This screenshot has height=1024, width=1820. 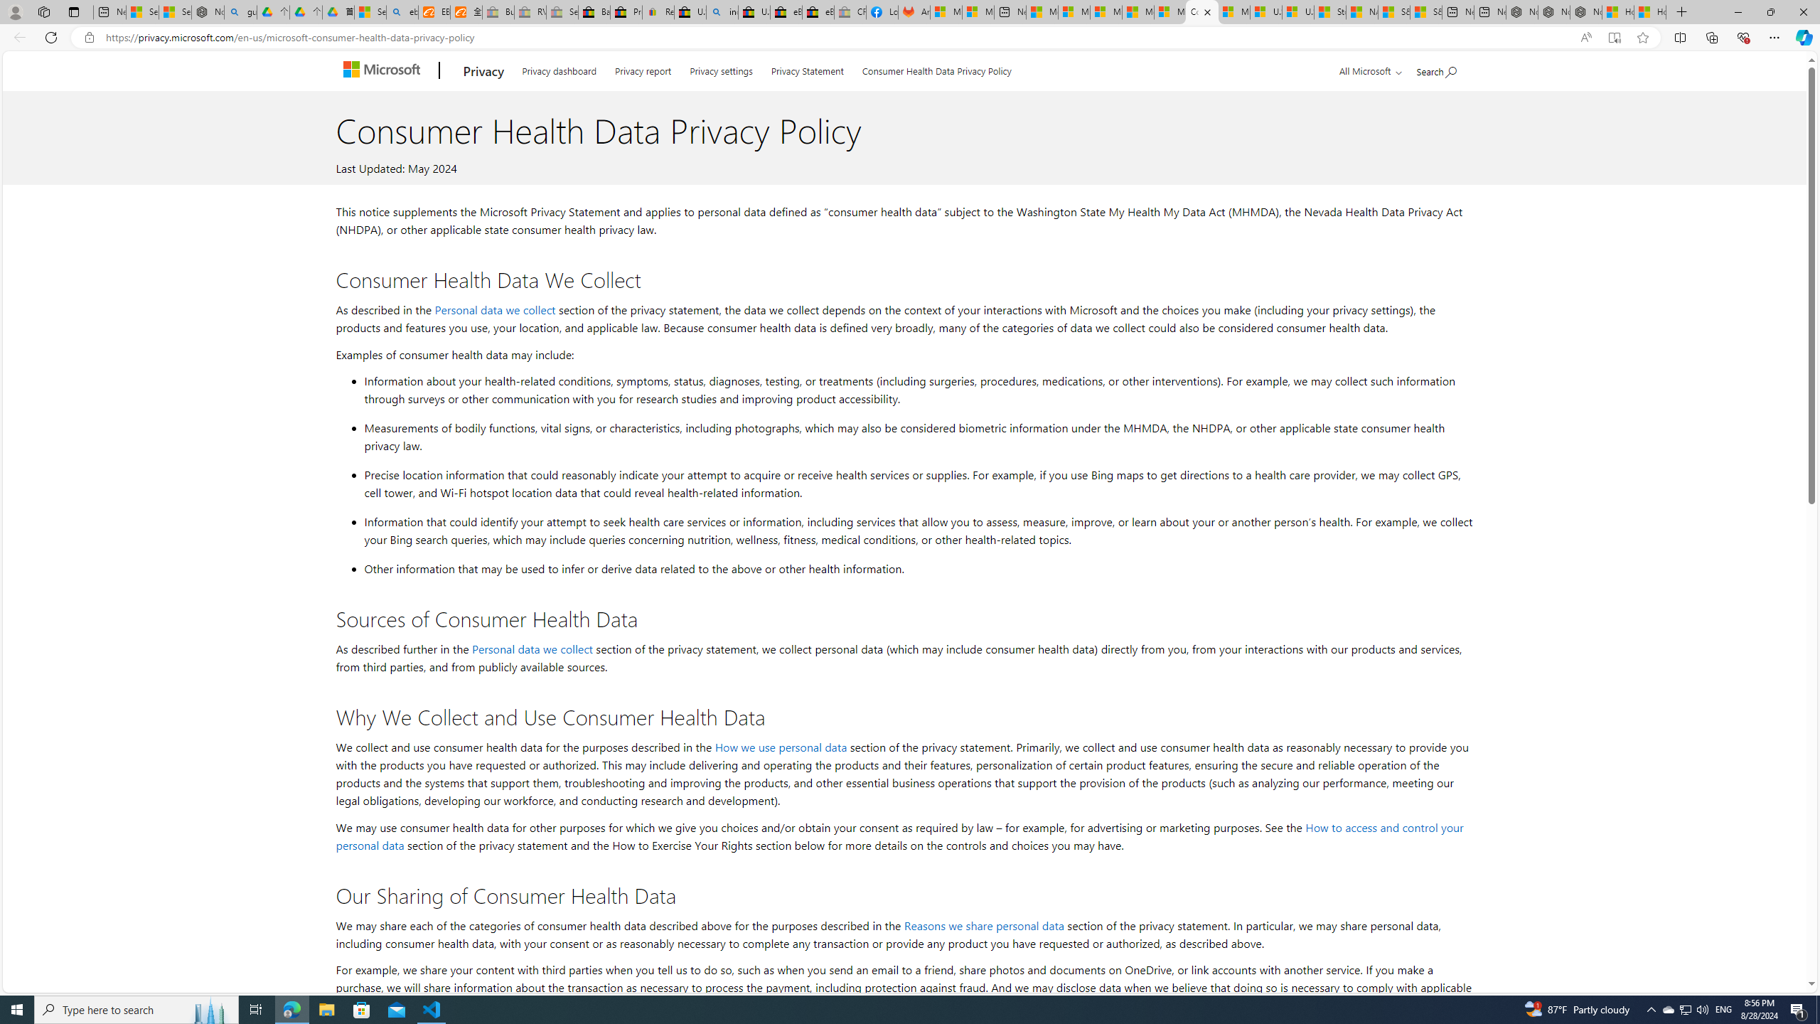 I want to click on Privacy dashboard, so click(x=559, y=68).